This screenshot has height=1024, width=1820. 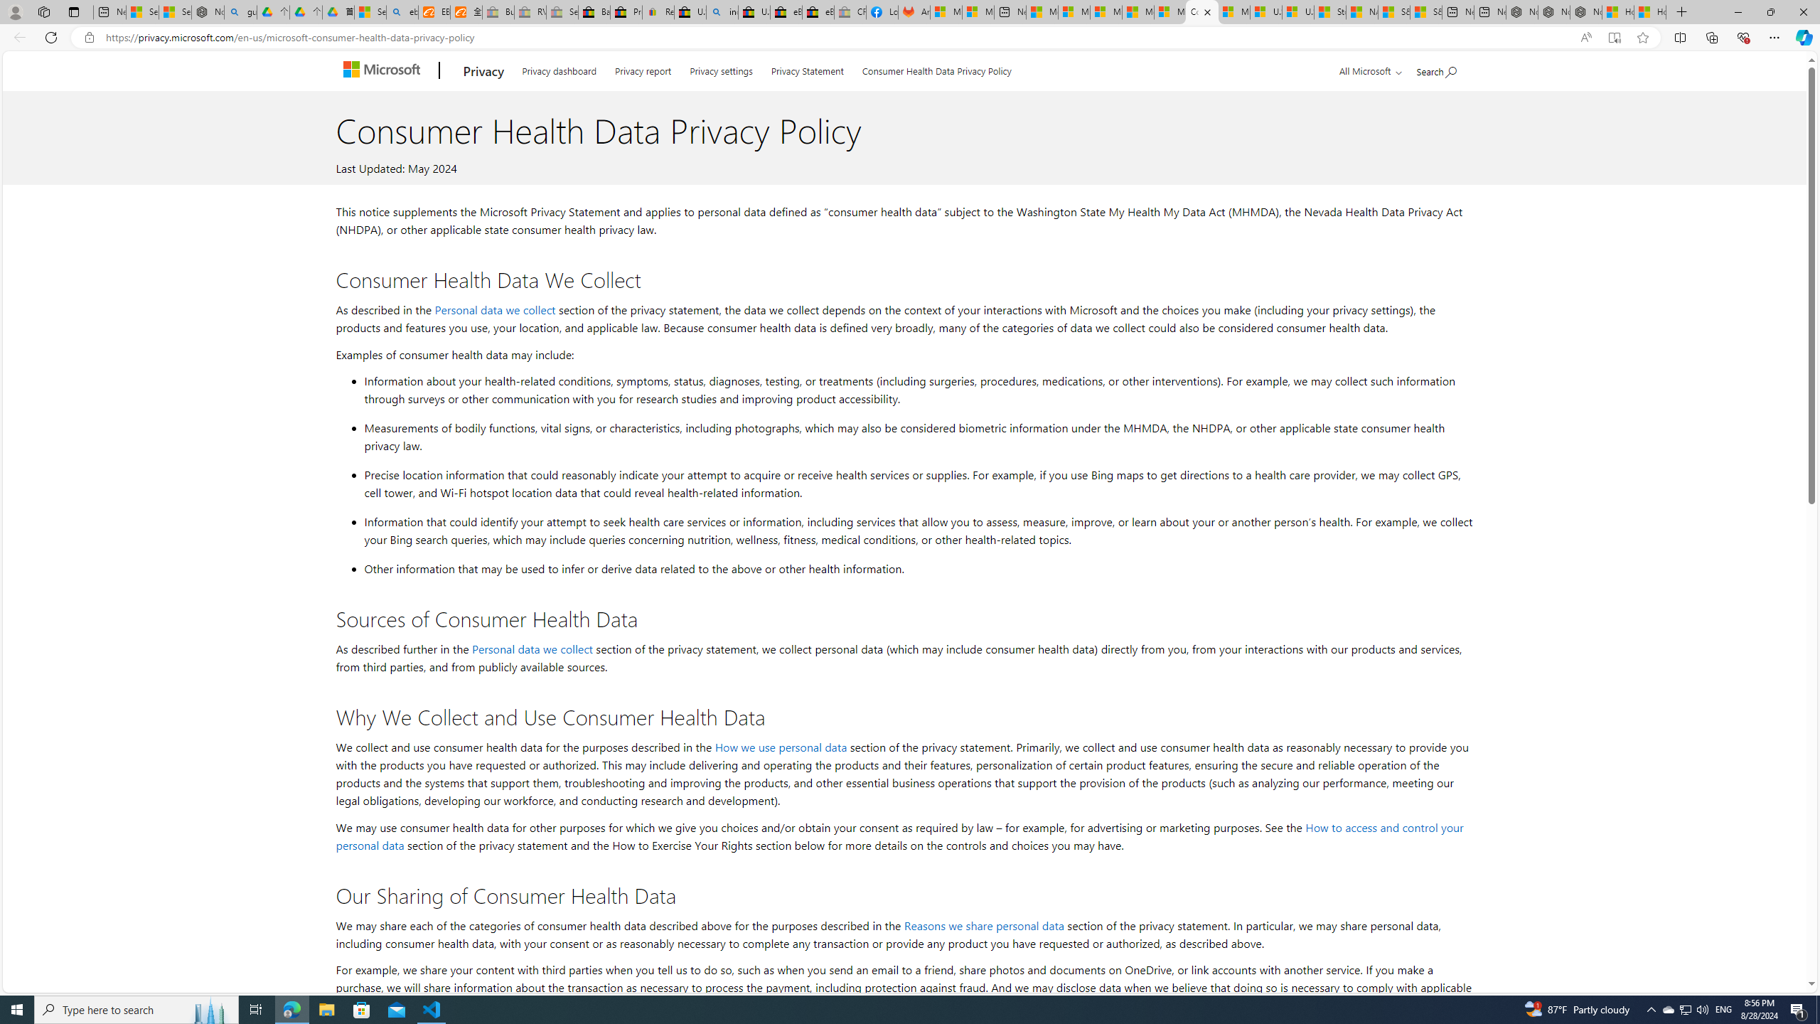 I want to click on Privacy dashboard, so click(x=559, y=68).